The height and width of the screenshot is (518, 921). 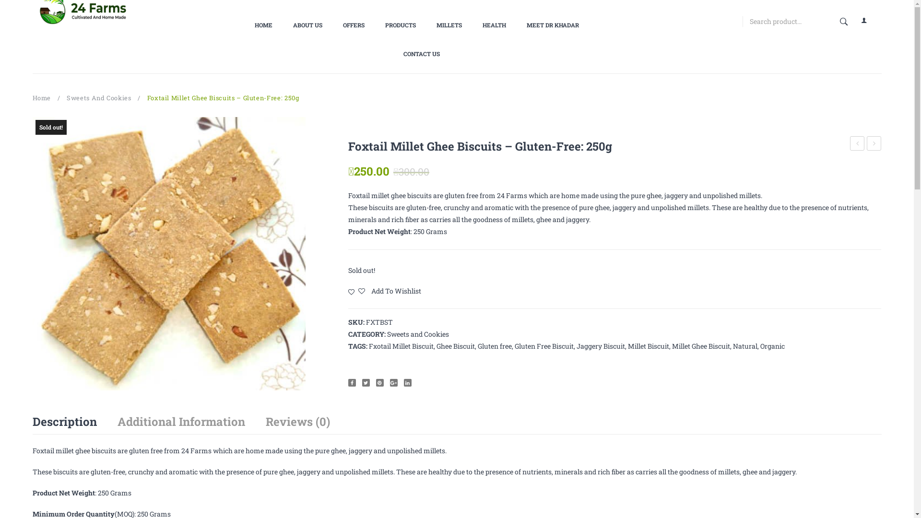 What do you see at coordinates (418, 334) in the screenshot?
I see `Sweets and Cookies` at bounding box center [418, 334].